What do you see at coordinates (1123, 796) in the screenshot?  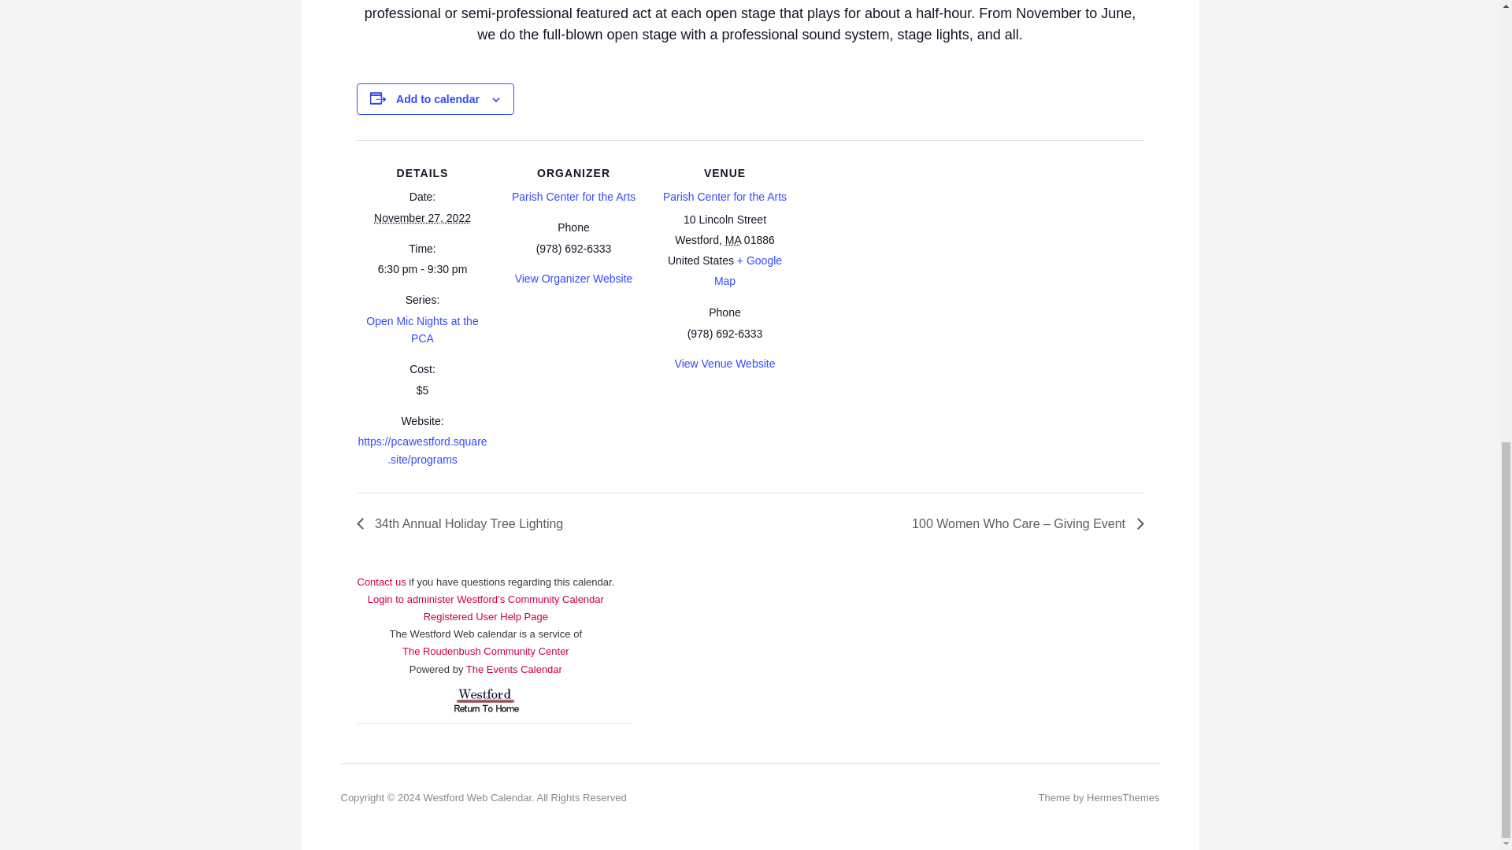 I see `HermesThemes` at bounding box center [1123, 796].